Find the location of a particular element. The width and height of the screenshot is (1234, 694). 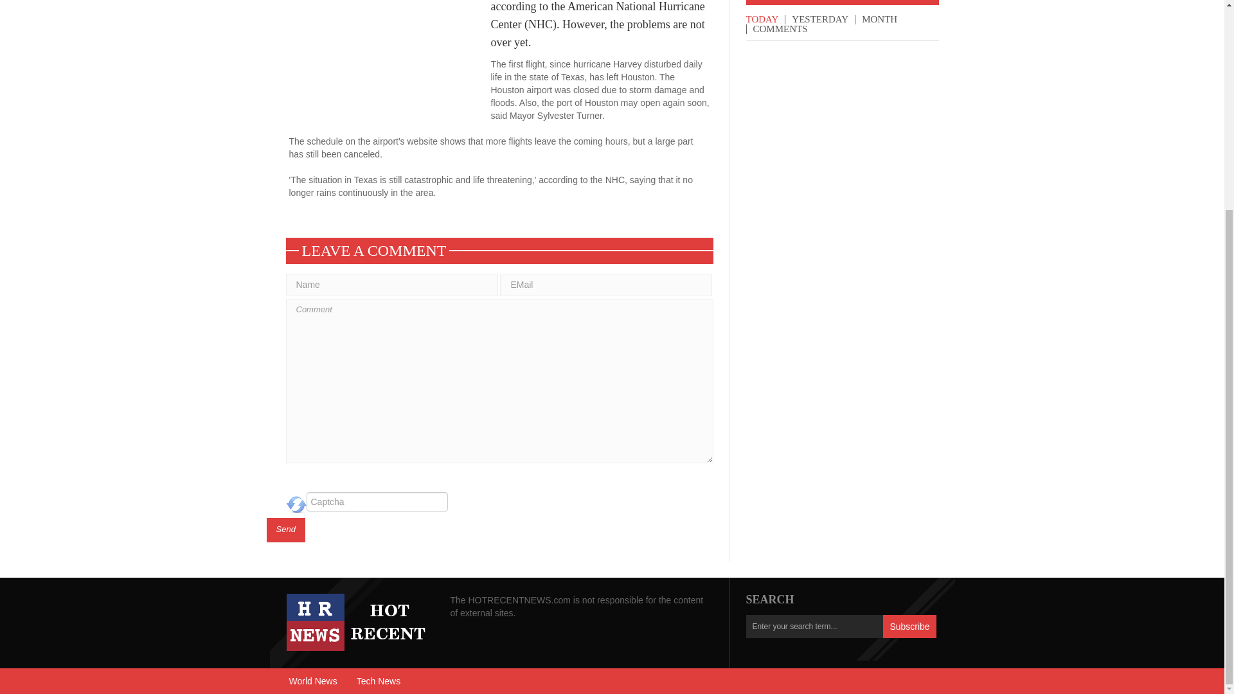

Send is located at coordinates (285, 529).